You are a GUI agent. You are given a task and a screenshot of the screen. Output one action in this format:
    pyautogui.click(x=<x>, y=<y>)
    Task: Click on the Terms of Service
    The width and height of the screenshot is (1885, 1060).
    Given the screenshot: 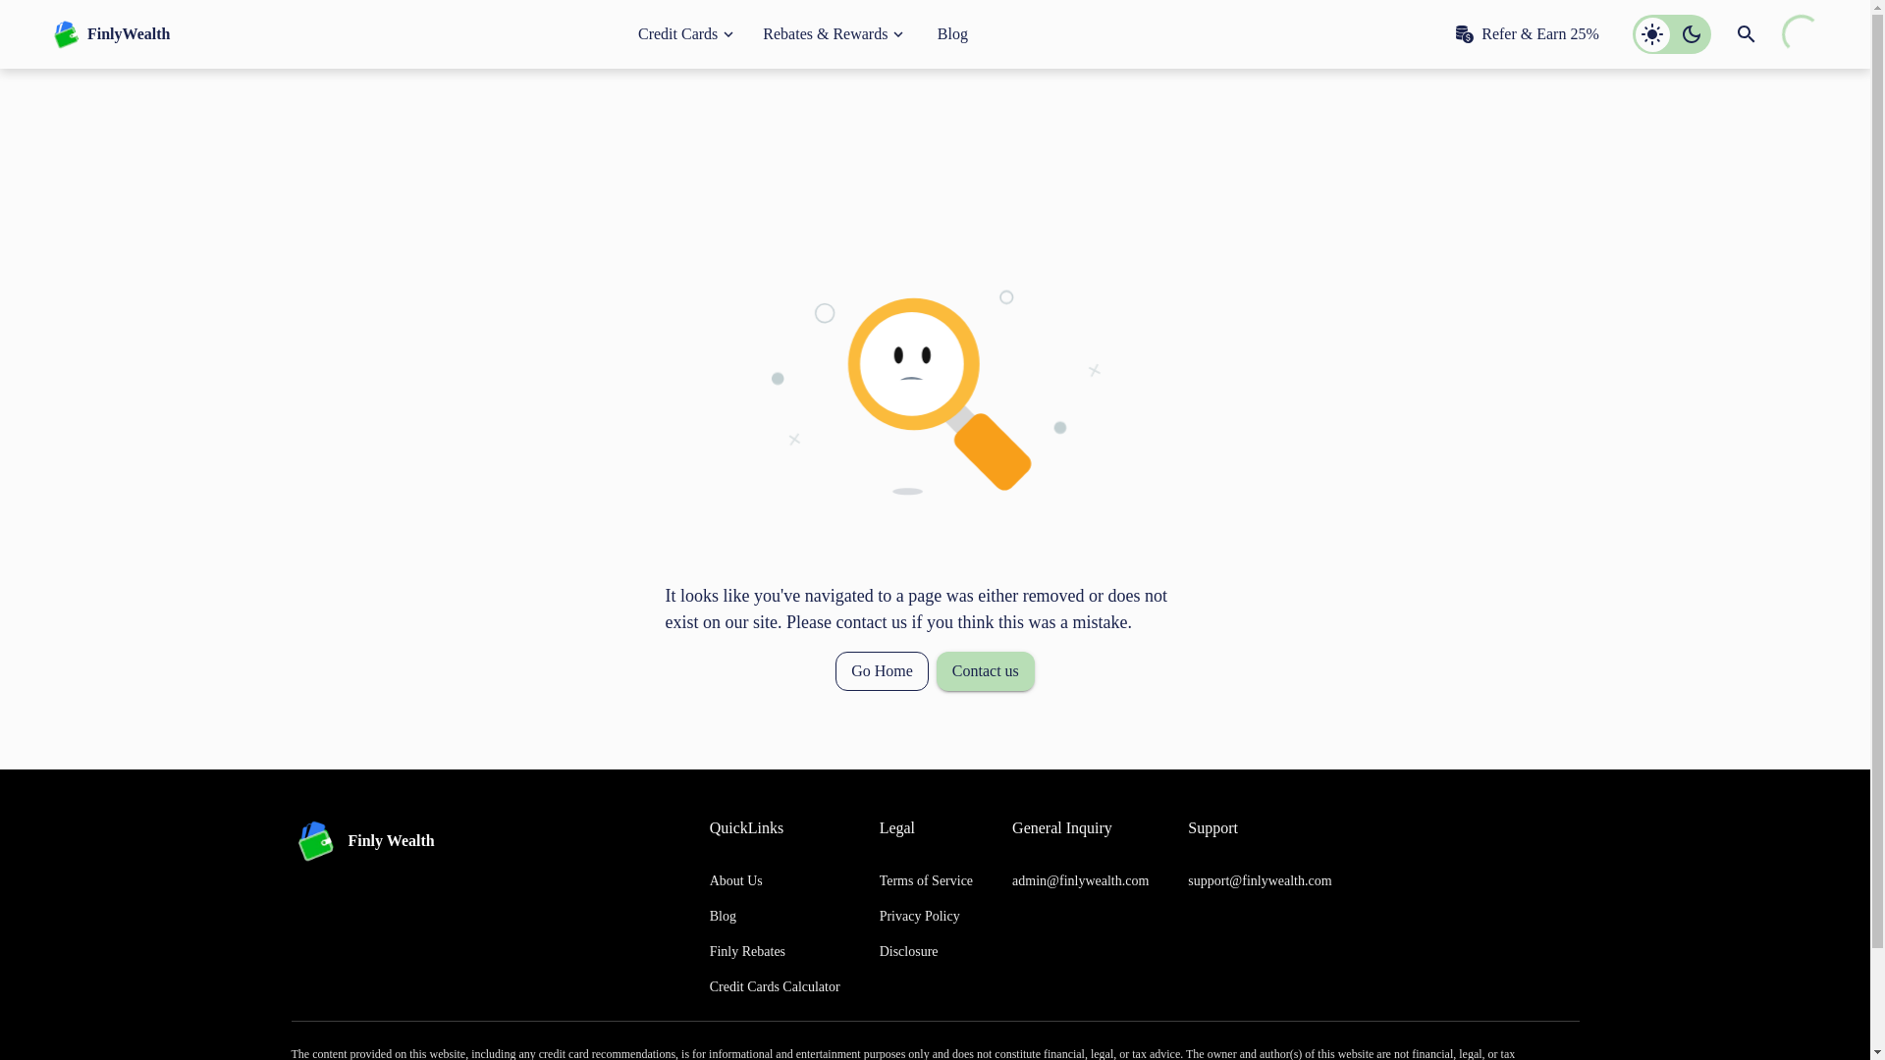 What is the action you would take?
    pyautogui.click(x=926, y=881)
    